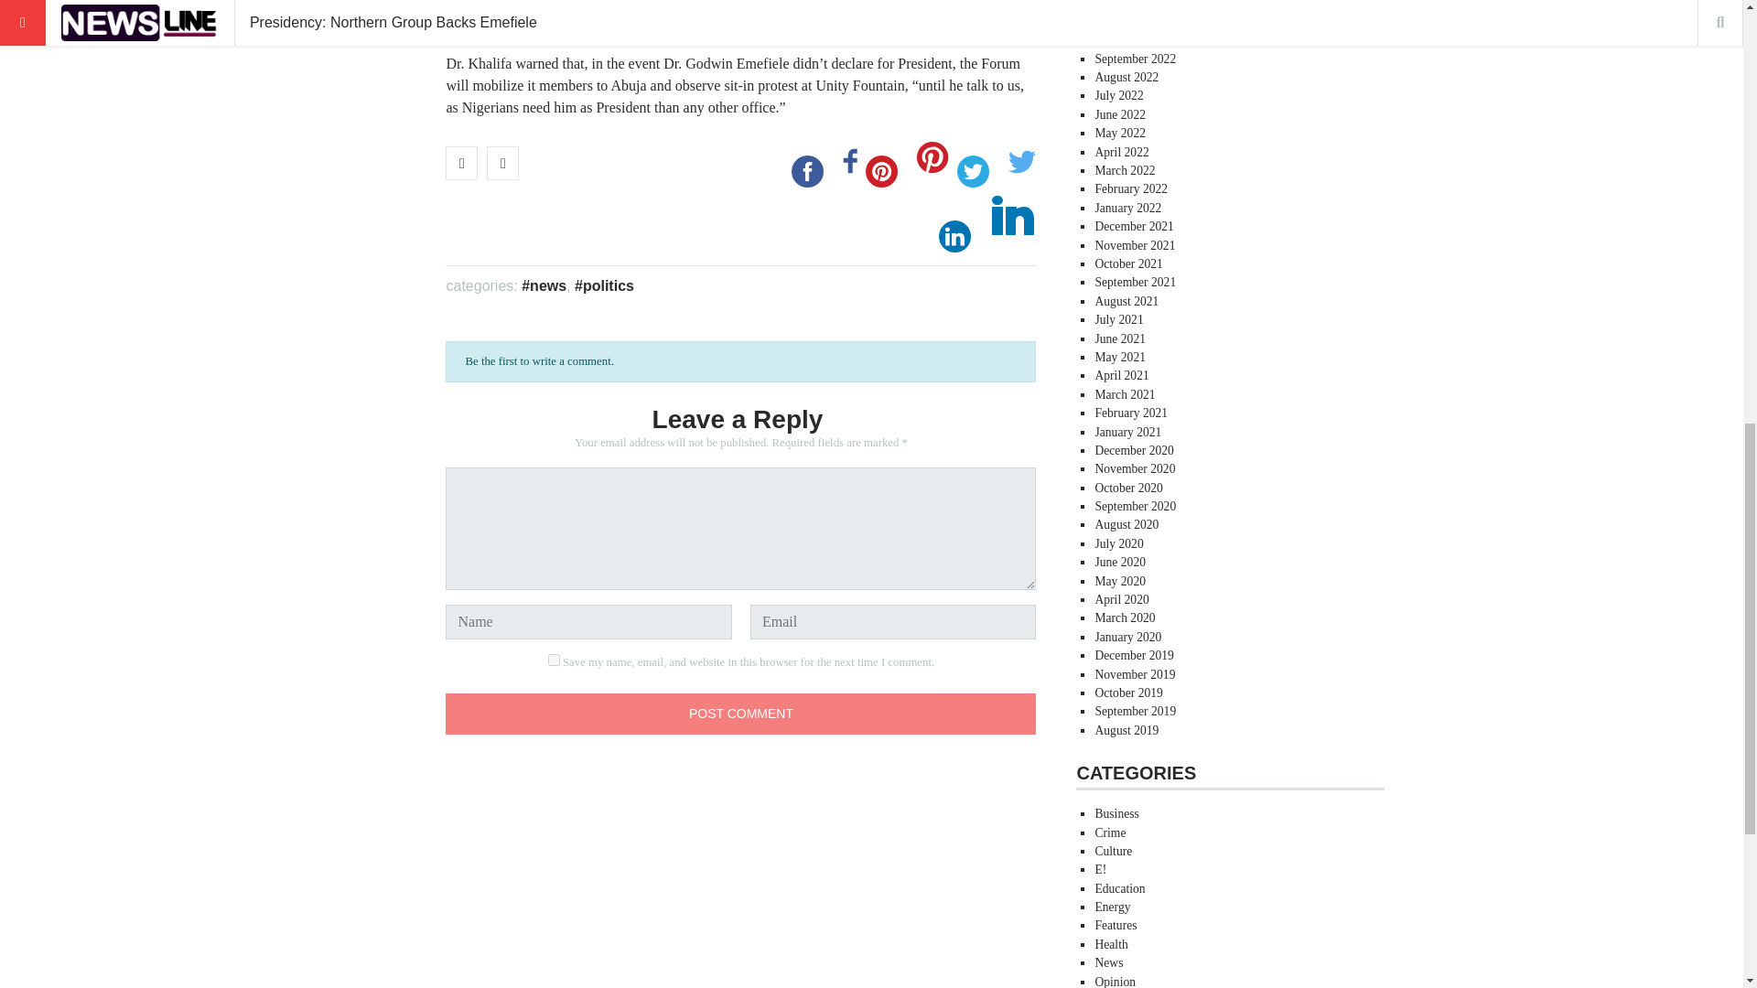 The image size is (1757, 988). Describe the element at coordinates (604, 285) in the screenshot. I see `politics` at that location.